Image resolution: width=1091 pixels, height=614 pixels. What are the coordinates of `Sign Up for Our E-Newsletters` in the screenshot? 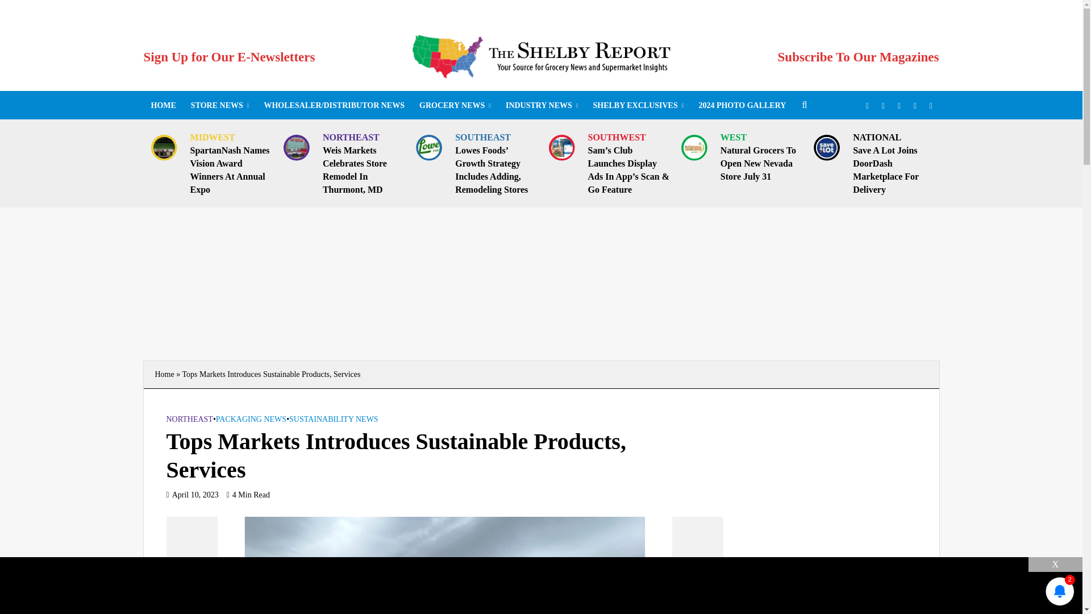 It's located at (228, 57).